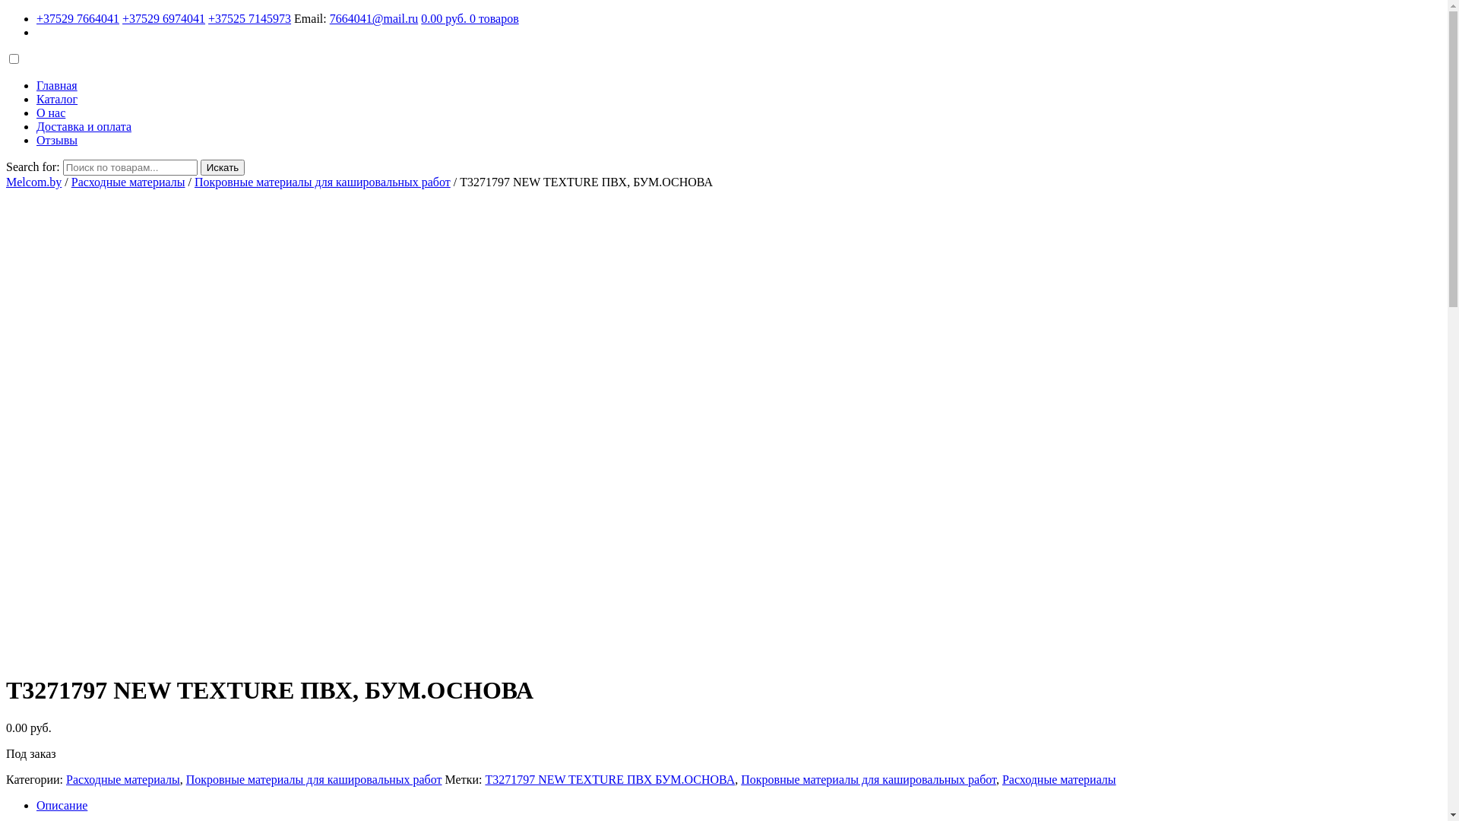  What do you see at coordinates (249, 18) in the screenshot?
I see `+37525 7145973` at bounding box center [249, 18].